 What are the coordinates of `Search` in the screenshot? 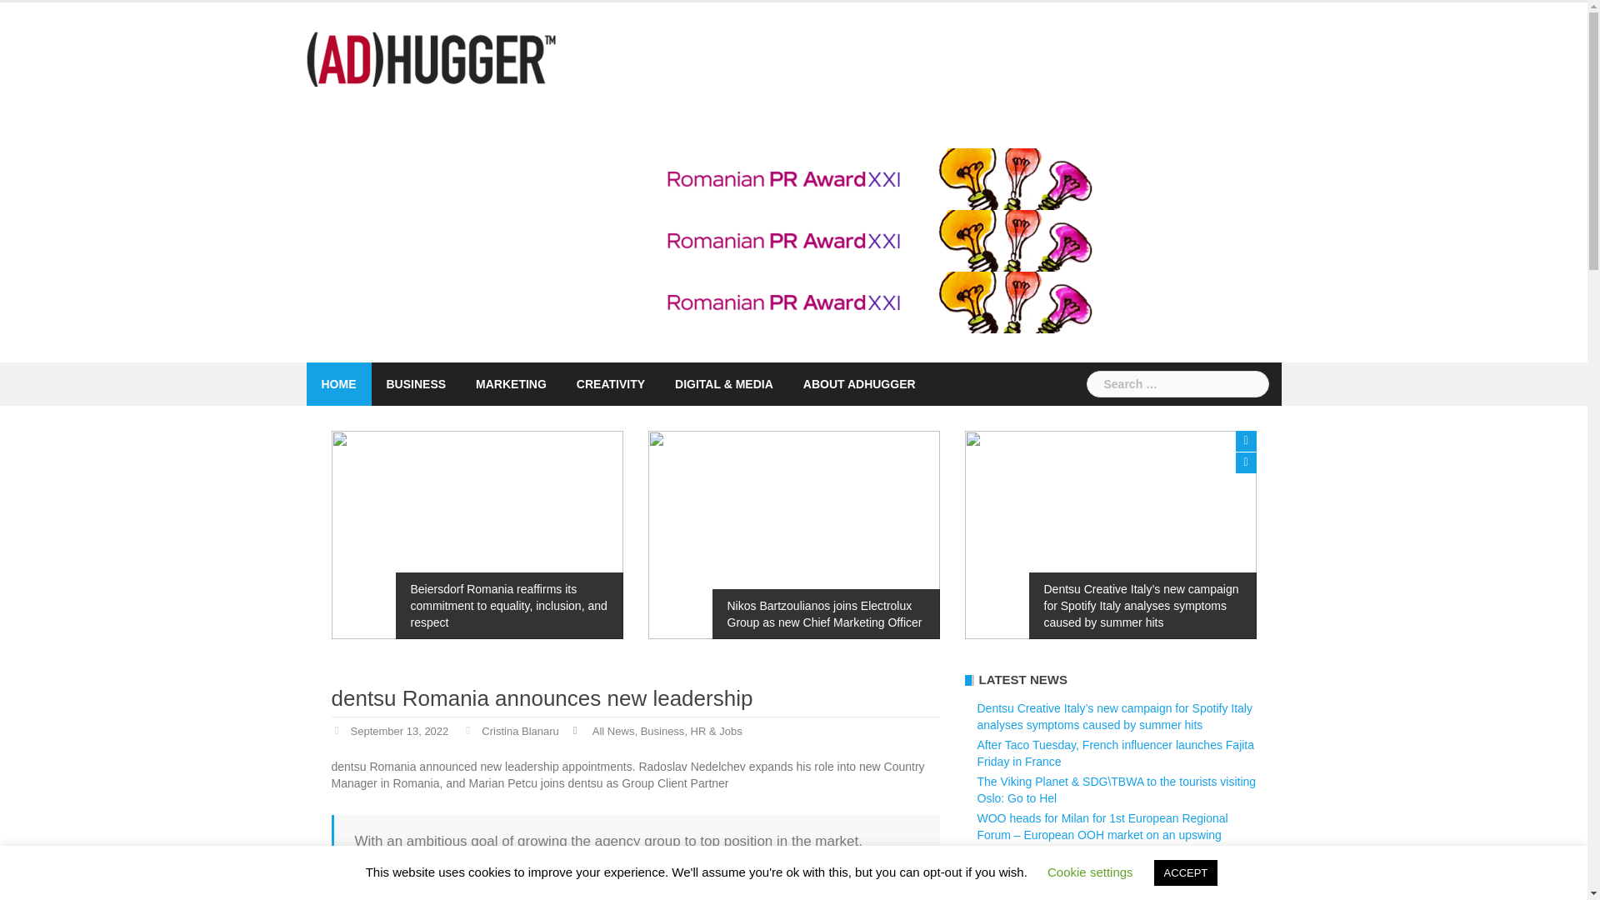 It's located at (43, 20).